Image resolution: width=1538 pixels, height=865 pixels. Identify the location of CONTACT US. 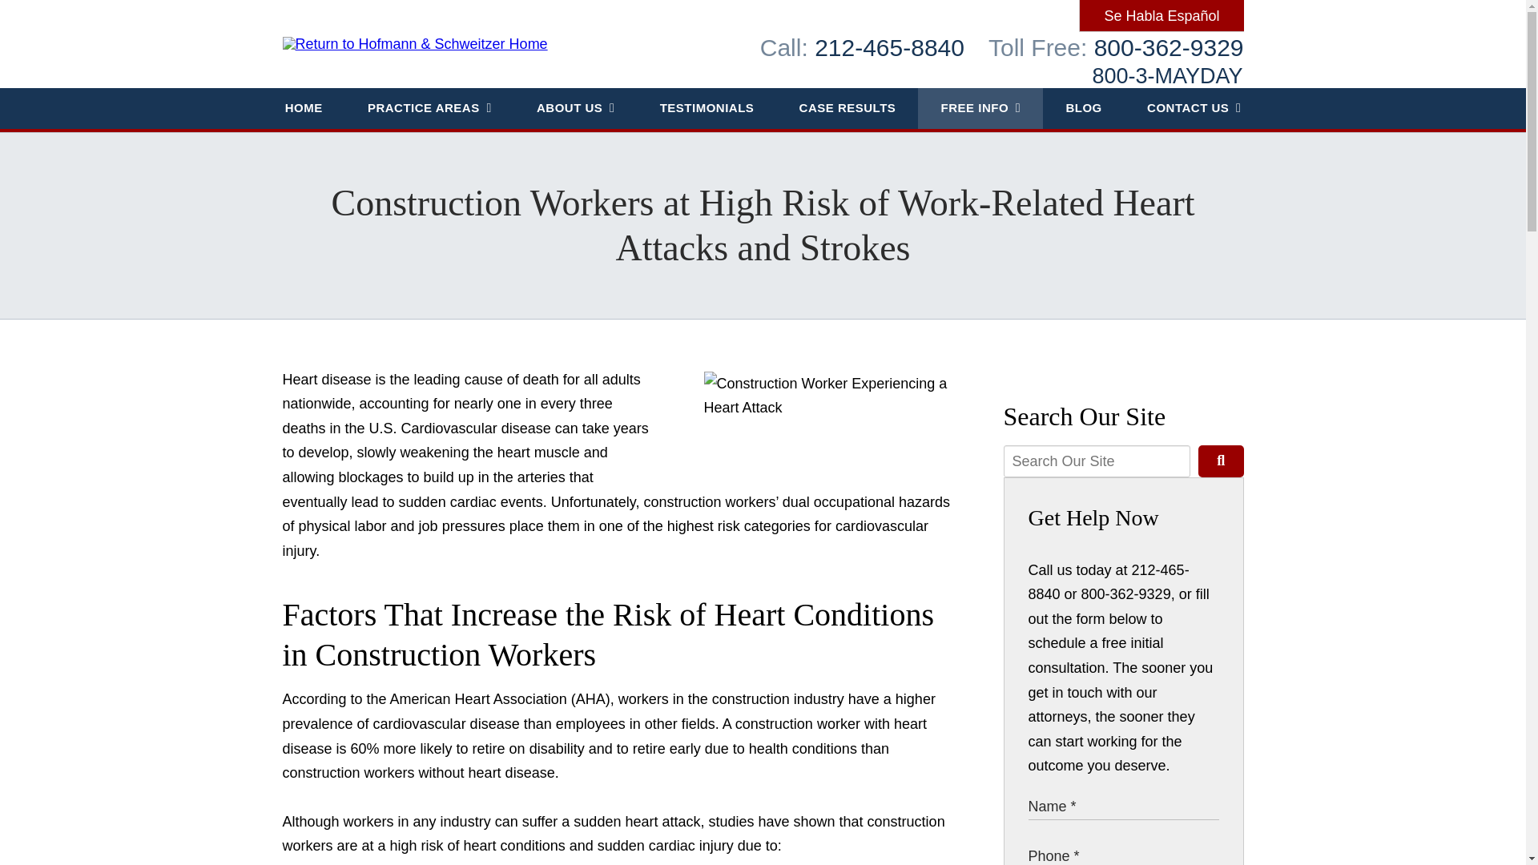
(1194, 108).